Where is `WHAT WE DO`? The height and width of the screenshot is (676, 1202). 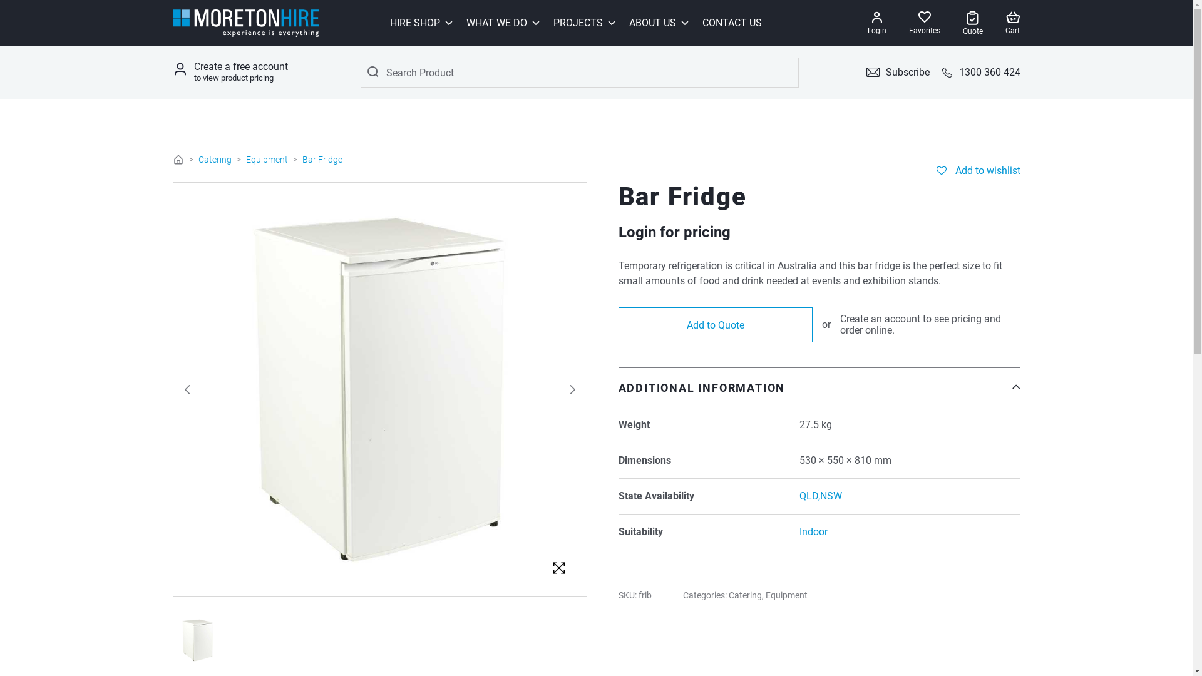 WHAT WE DO is located at coordinates (503, 23).